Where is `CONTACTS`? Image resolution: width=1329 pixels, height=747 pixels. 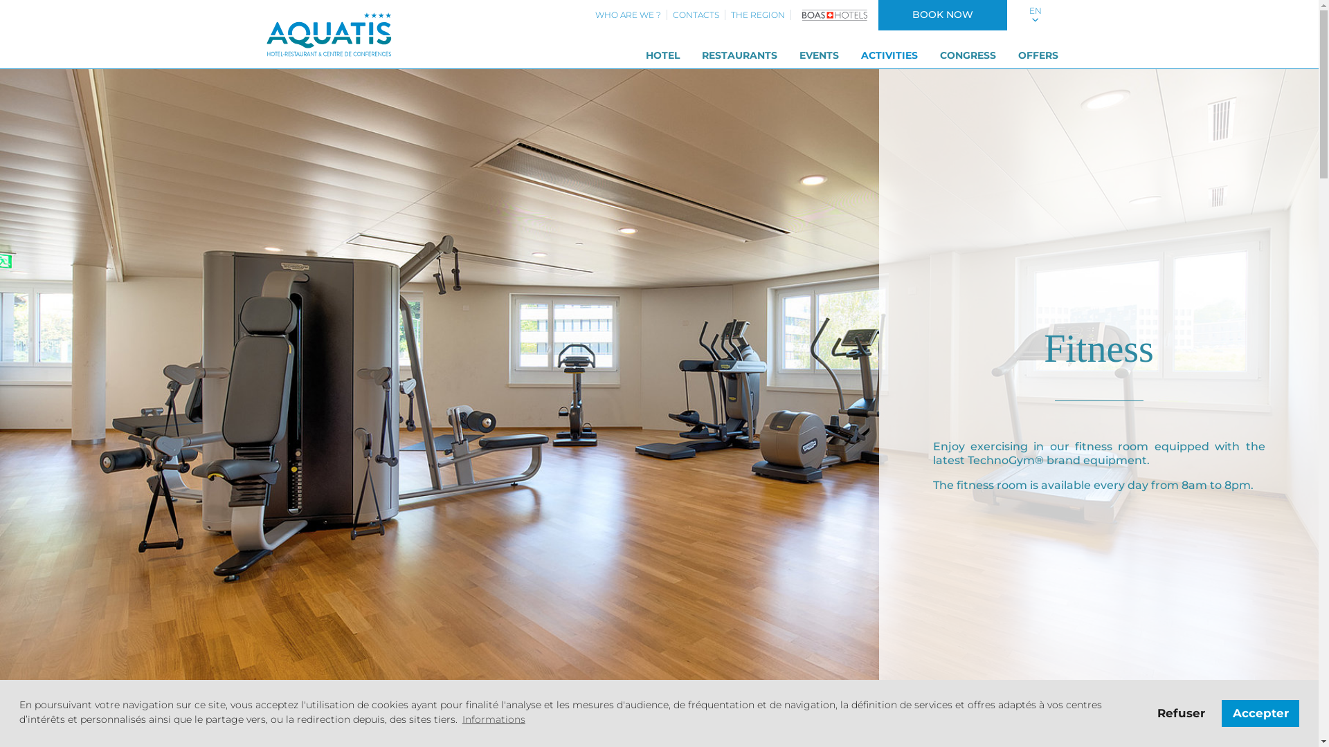
CONTACTS is located at coordinates (696, 15).